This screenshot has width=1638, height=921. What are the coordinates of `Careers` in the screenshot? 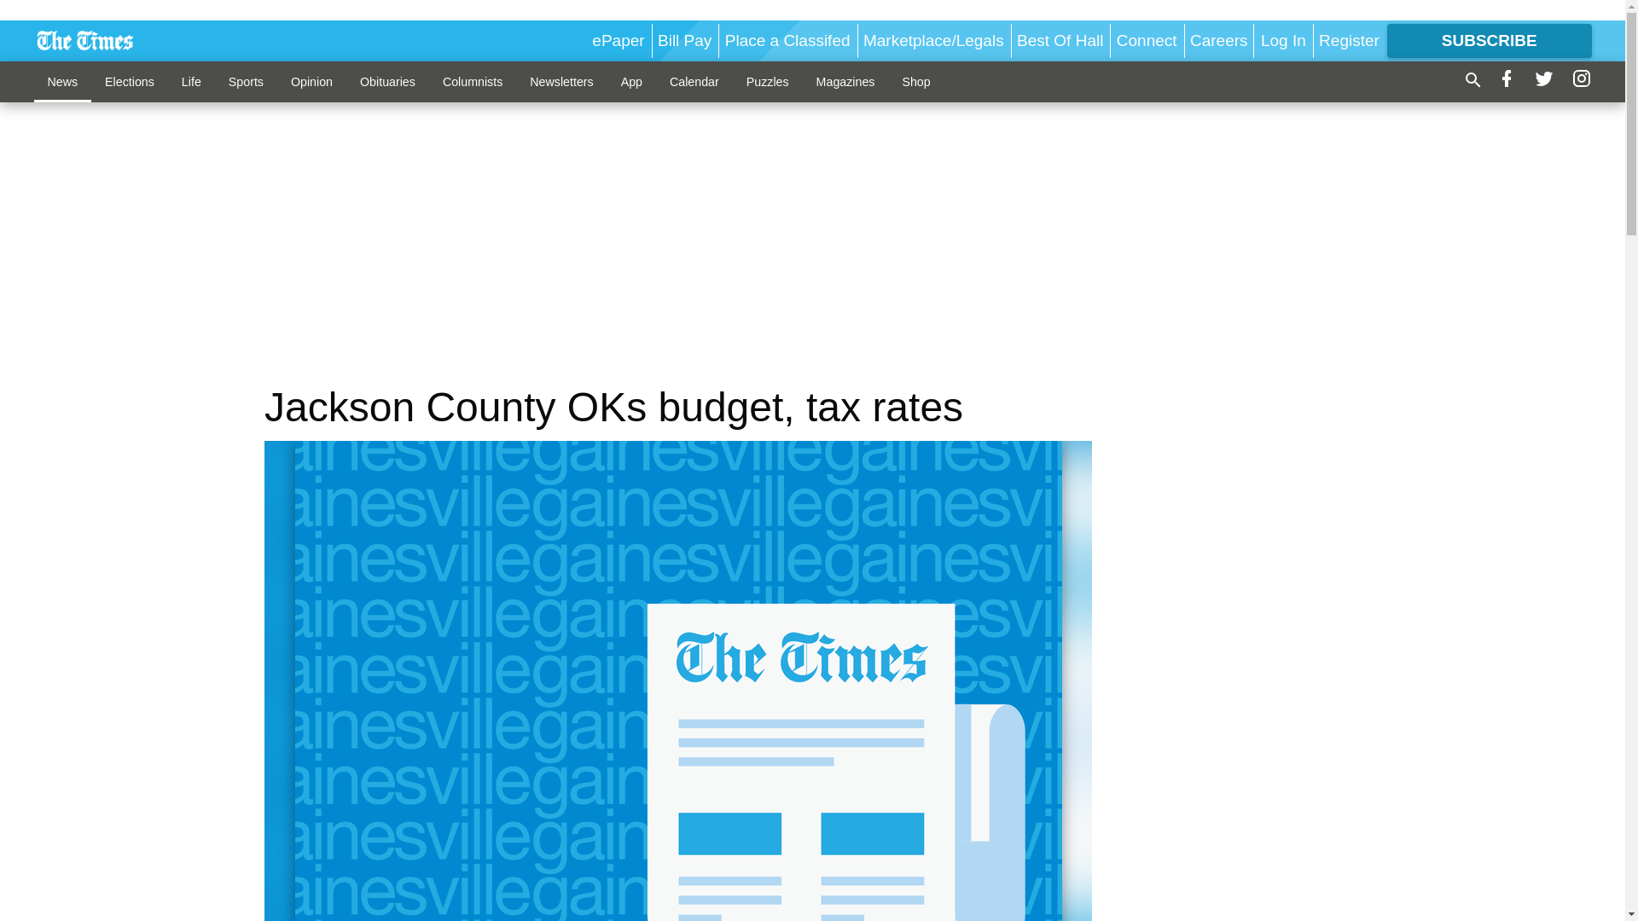 It's located at (1219, 40).